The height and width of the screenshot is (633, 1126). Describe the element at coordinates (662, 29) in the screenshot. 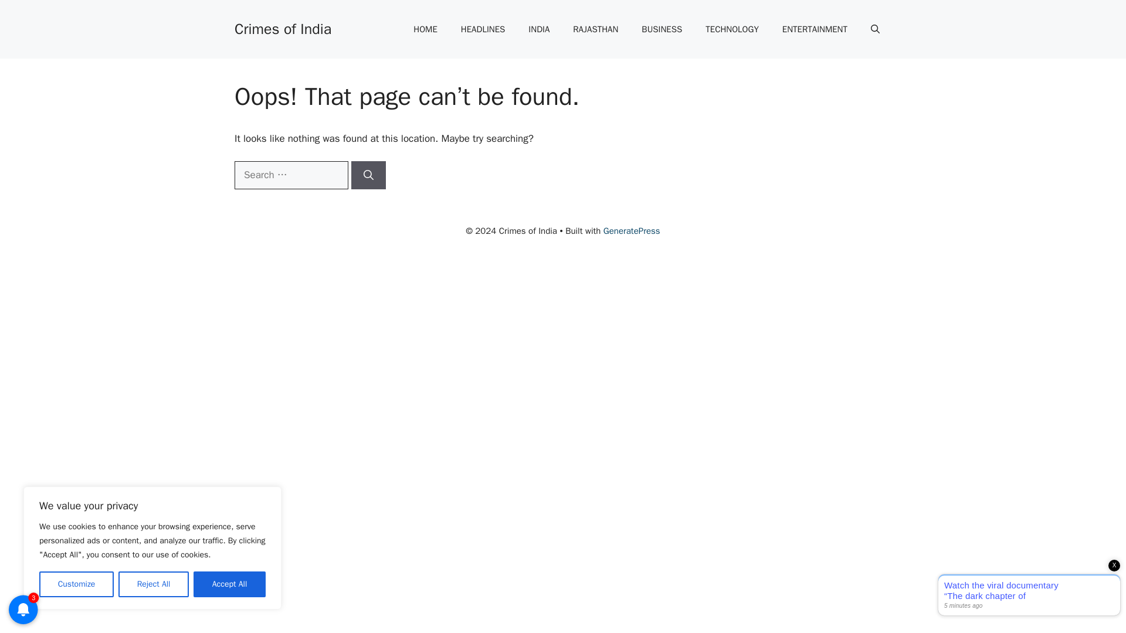

I see `BUSINESS` at that location.